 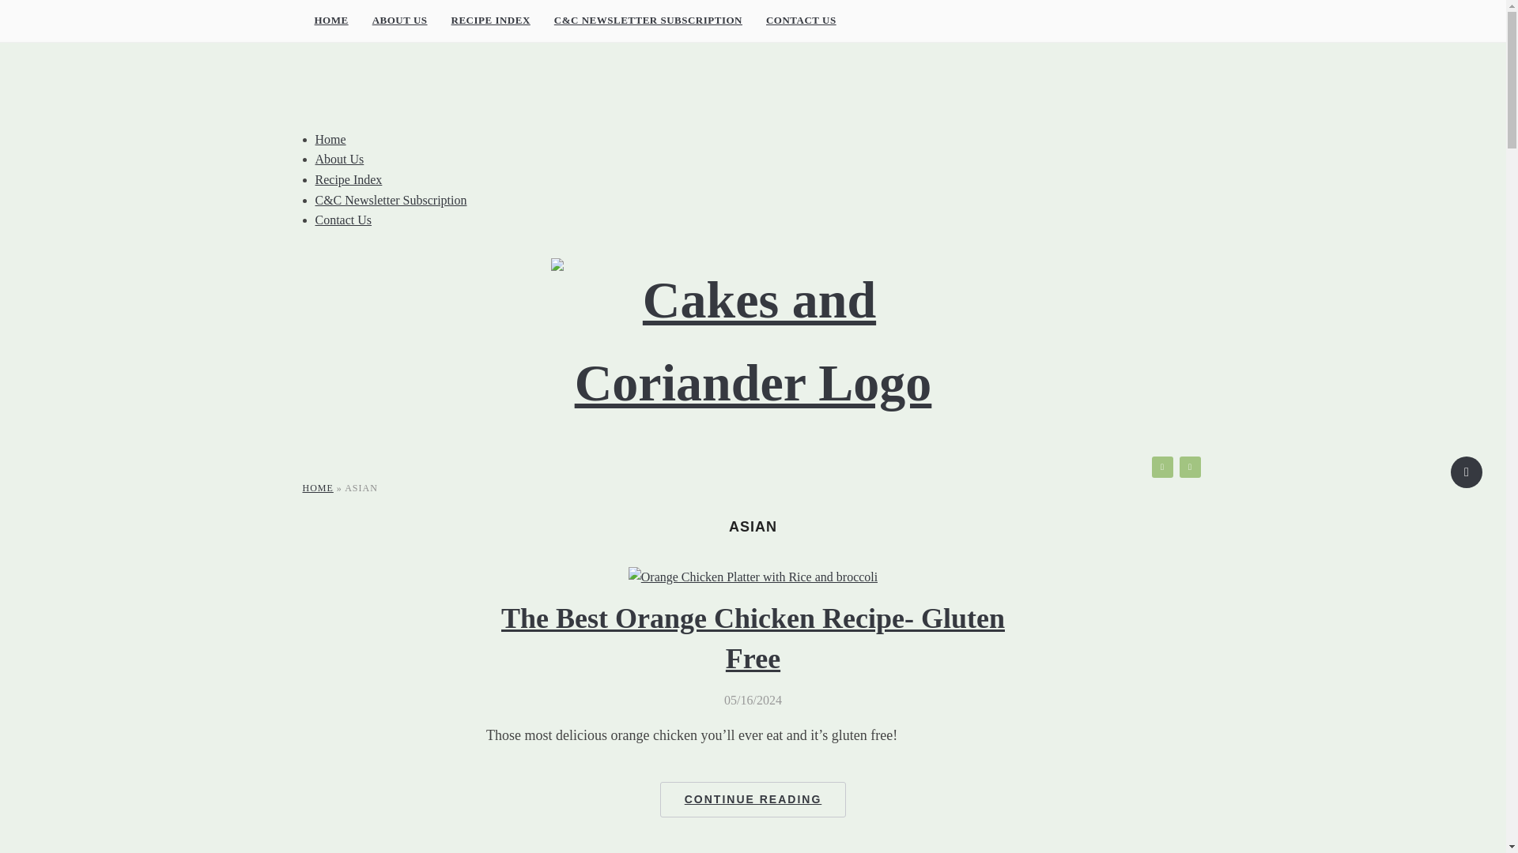 I want to click on About Us, so click(x=338, y=159).